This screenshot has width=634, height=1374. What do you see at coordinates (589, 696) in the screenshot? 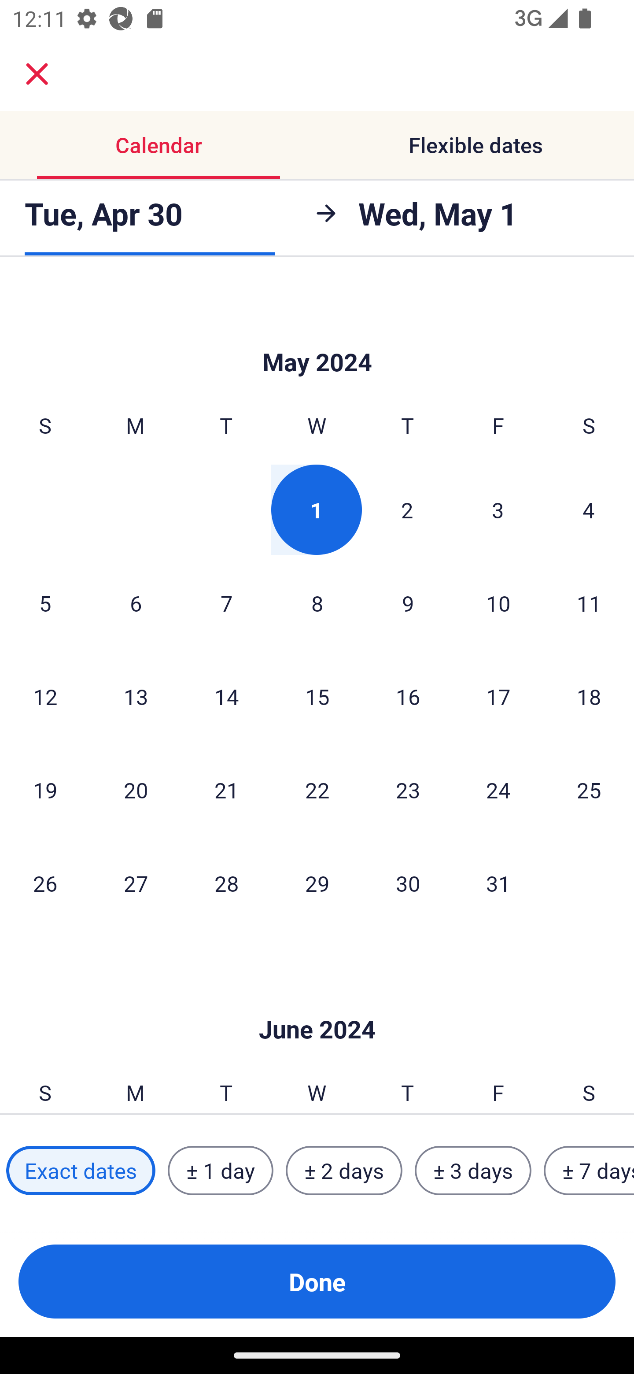
I see `18 Saturday, May 18, 2024` at bounding box center [589, 696].